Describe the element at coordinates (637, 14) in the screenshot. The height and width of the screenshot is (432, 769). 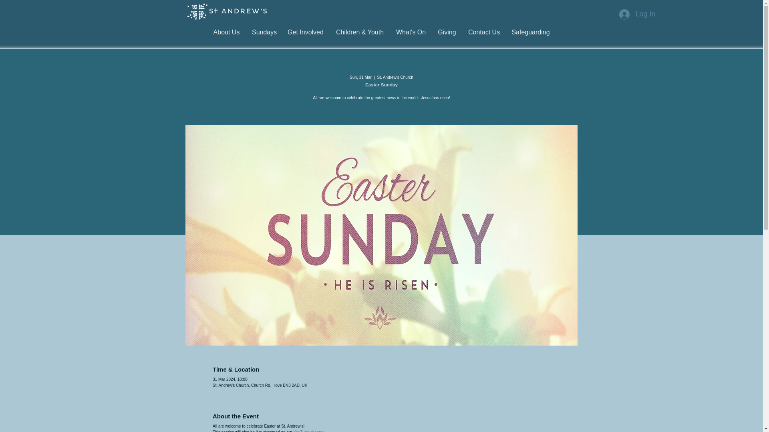
I see `Log In` at that location.